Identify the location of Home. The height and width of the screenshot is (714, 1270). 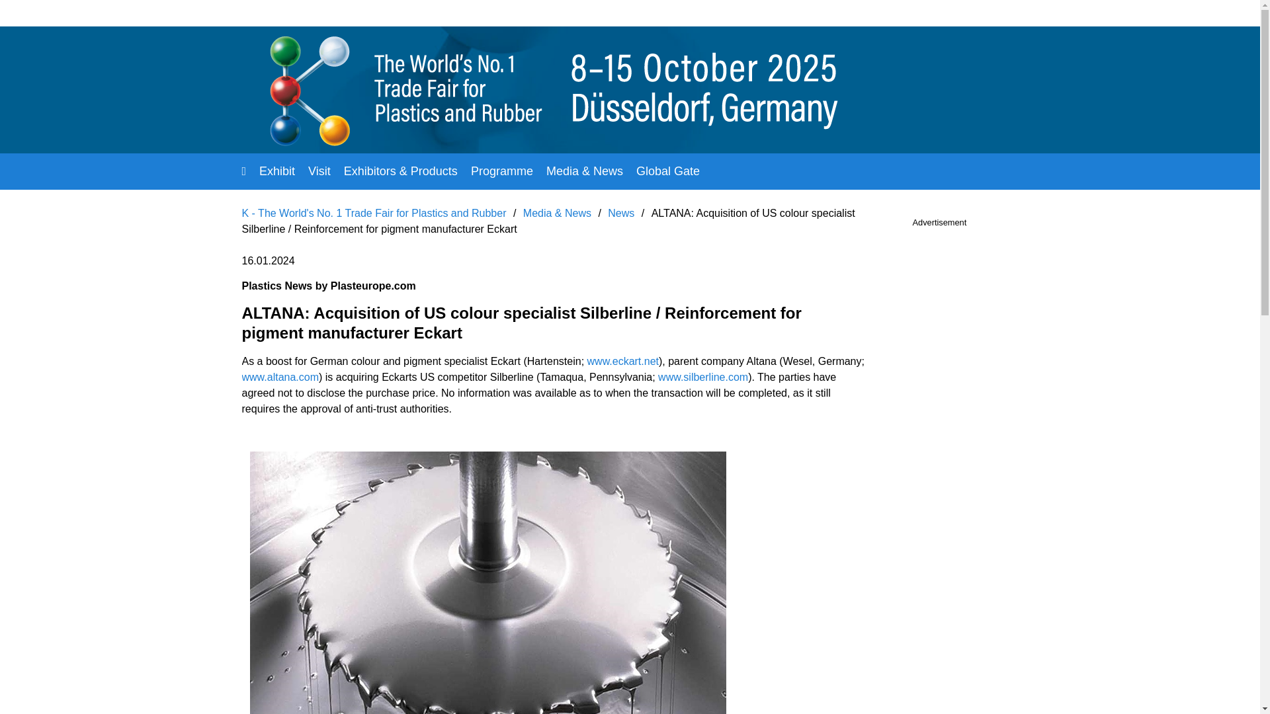
(244, 171).